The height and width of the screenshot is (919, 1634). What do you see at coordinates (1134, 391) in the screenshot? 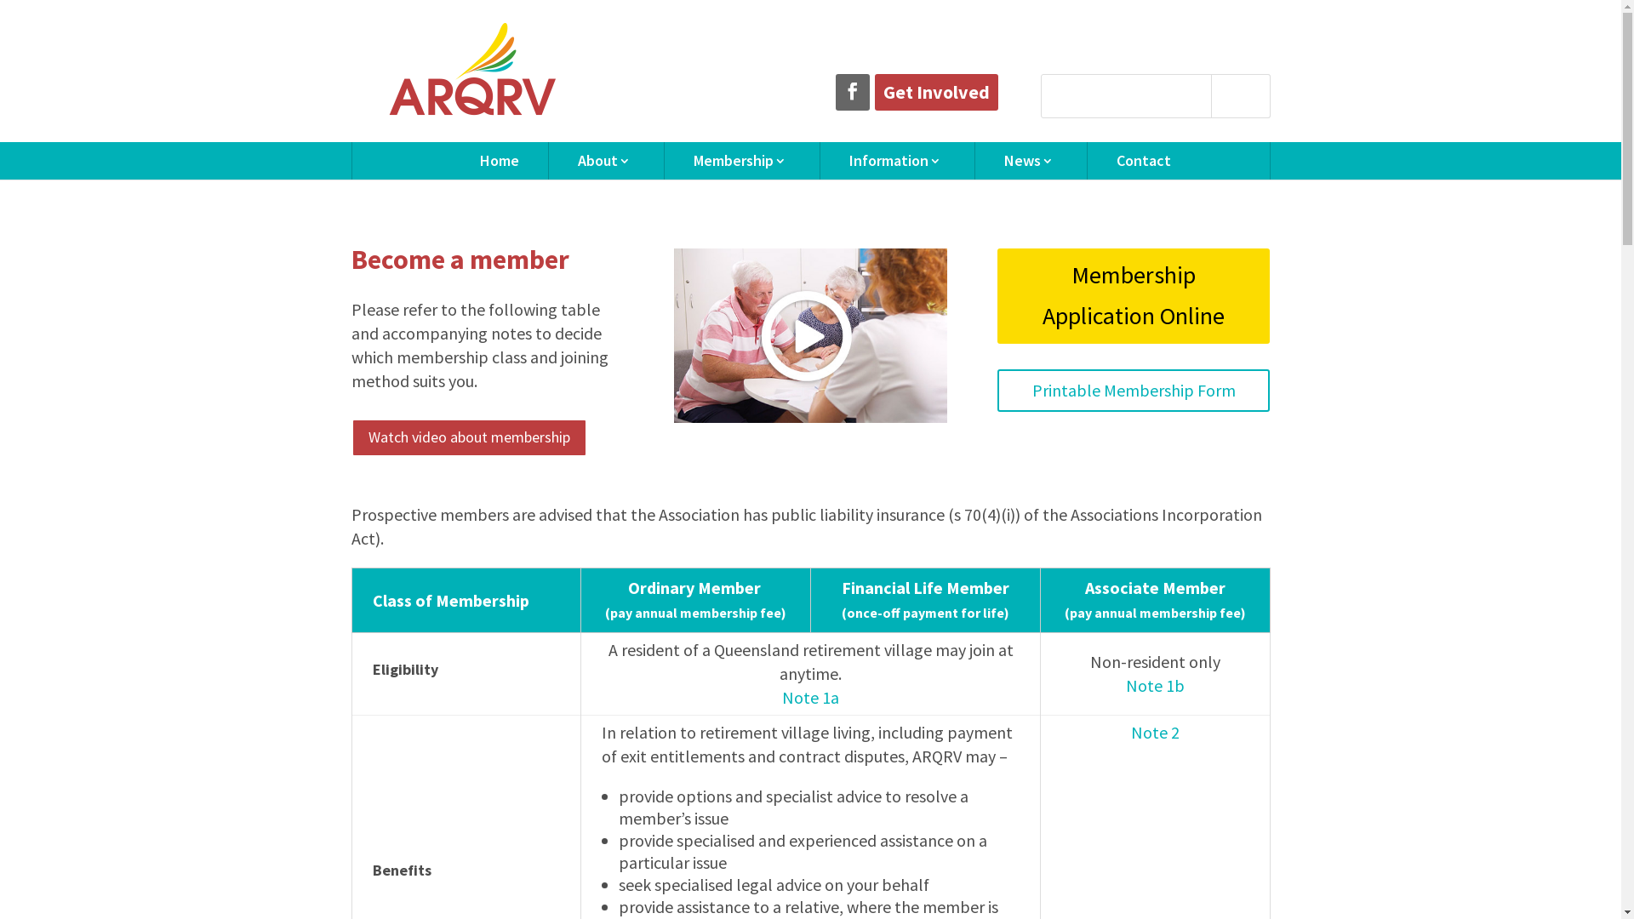
I see `Printable Membership Form` at bounding box center [1134, 391].